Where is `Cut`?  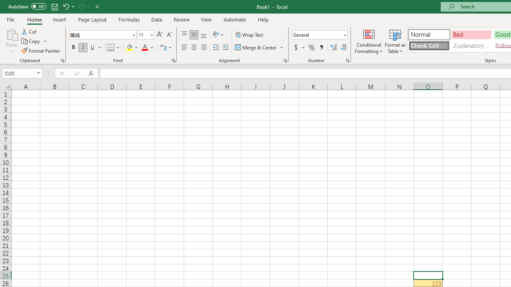 Cut is located at coordinates (30, 31).